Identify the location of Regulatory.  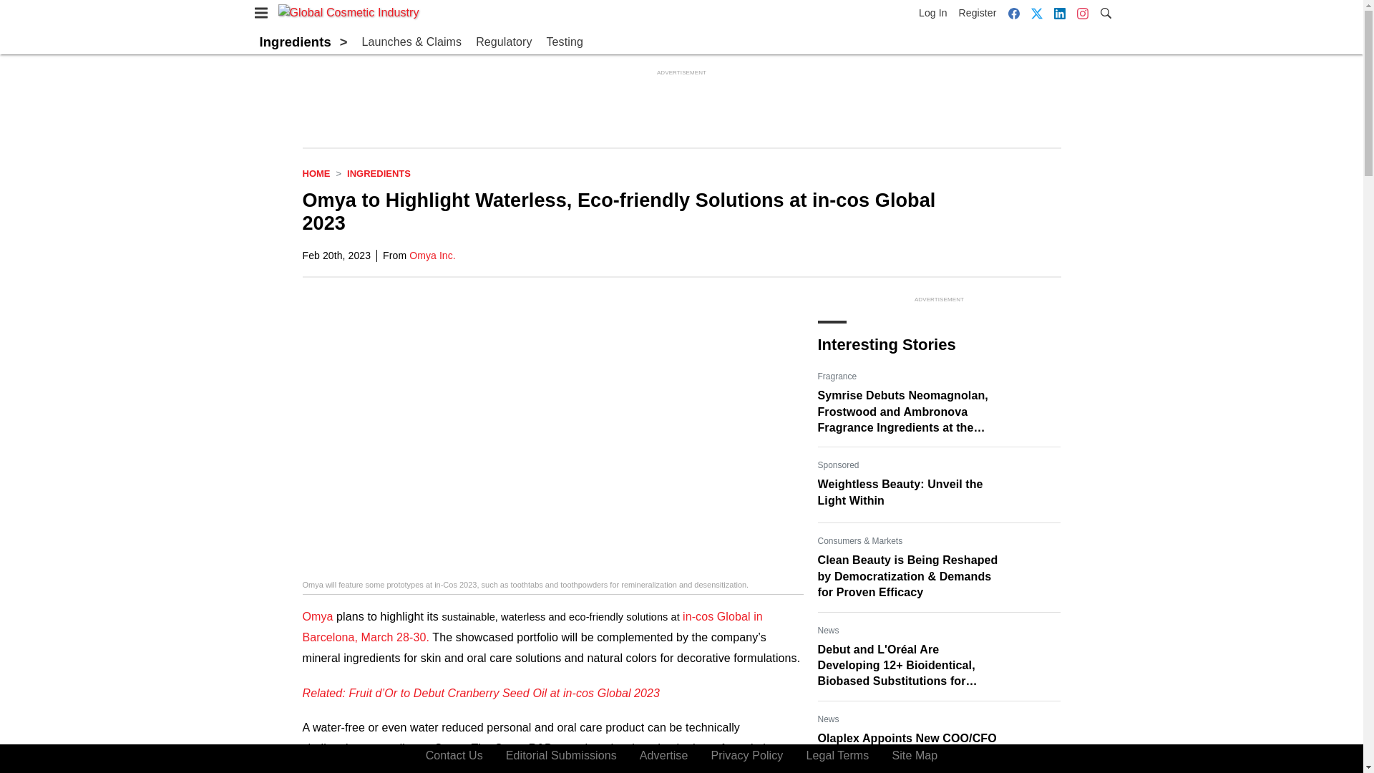
(504, 42).